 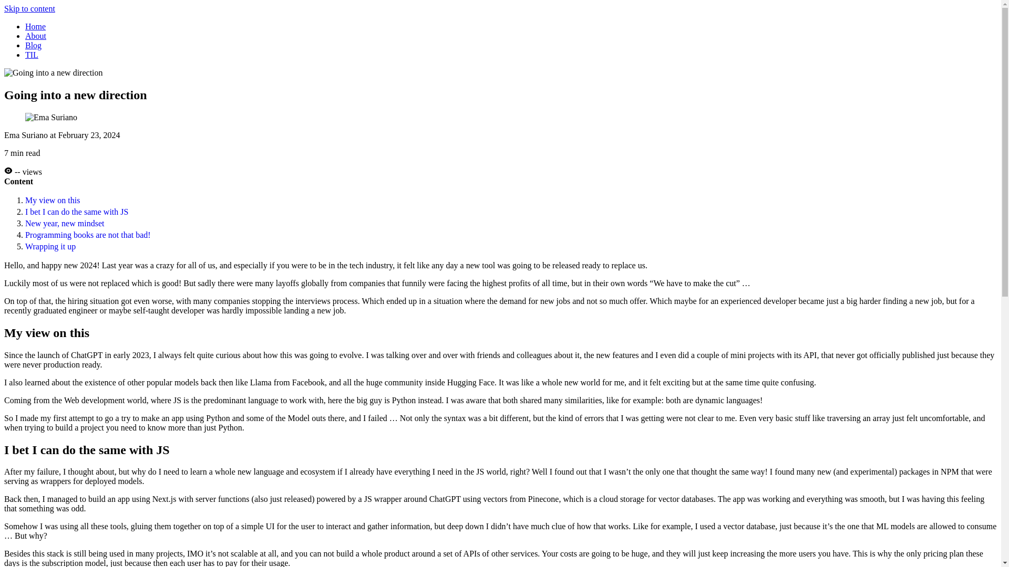 I want to click on About, so click(x=36, y=36).